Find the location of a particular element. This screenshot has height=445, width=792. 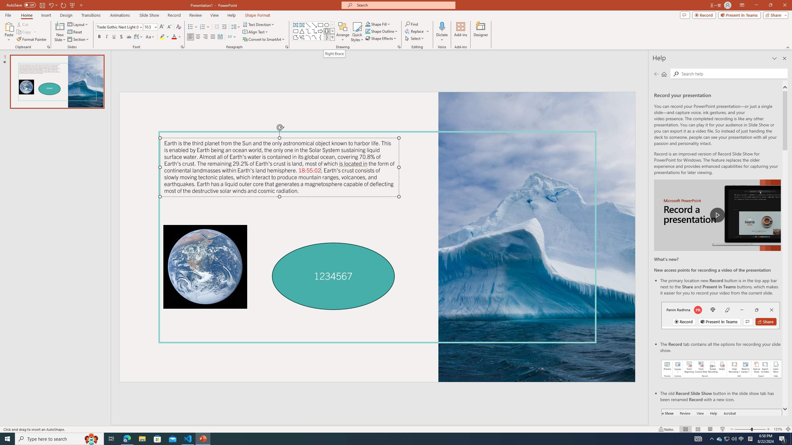

Record button in ribbon is located at coordinates (722, 440).